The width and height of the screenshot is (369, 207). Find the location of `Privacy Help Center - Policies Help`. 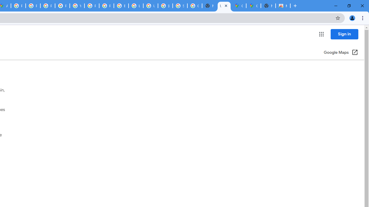

Privacy Help Center - Policies Help is located at coordinates (33, 6).